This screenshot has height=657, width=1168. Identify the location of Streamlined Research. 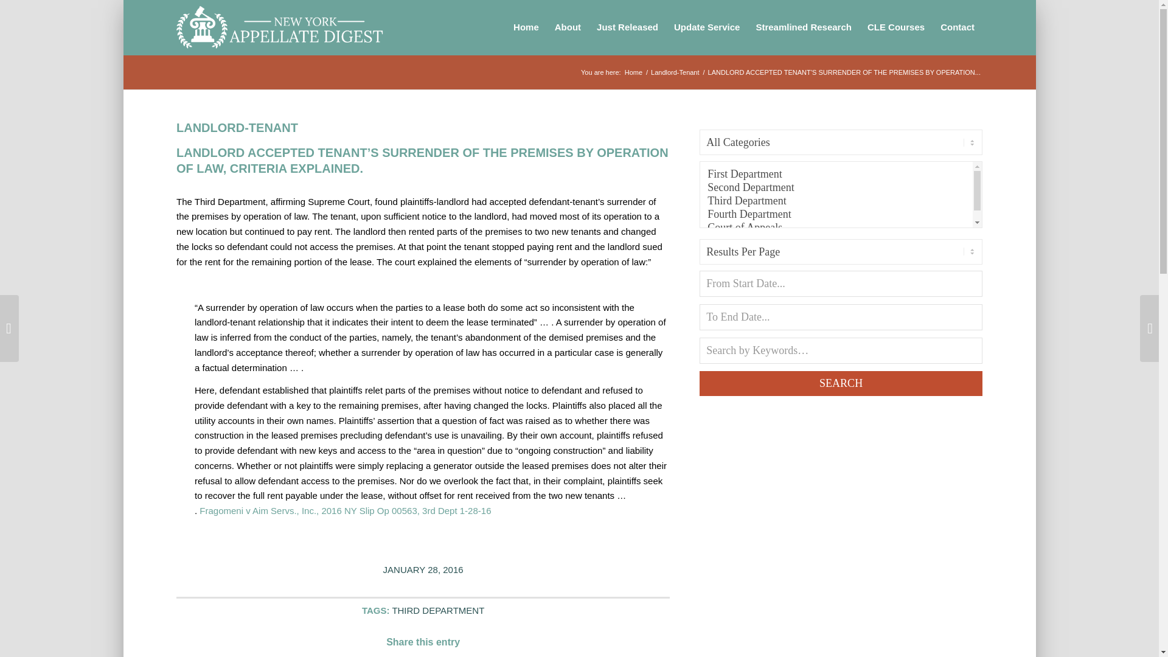
(803, 27).